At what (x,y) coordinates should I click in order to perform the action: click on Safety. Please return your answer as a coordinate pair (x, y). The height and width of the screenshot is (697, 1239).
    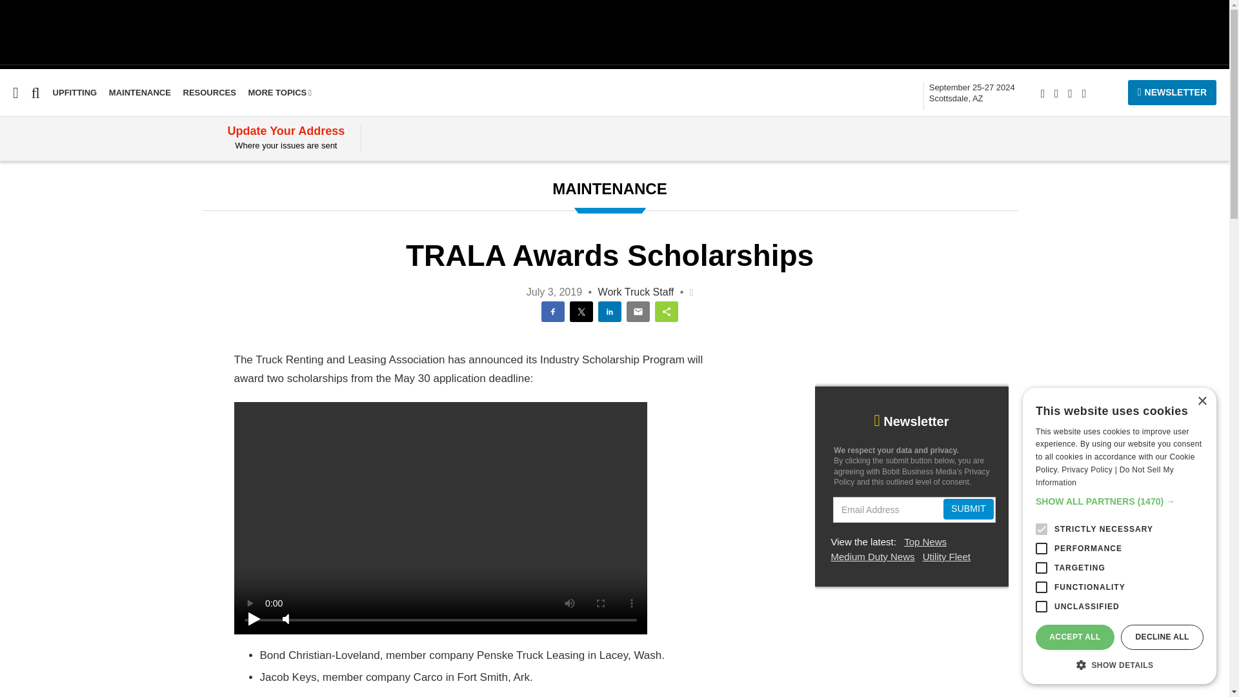
    Looking at the image, I should click on (139, 93).